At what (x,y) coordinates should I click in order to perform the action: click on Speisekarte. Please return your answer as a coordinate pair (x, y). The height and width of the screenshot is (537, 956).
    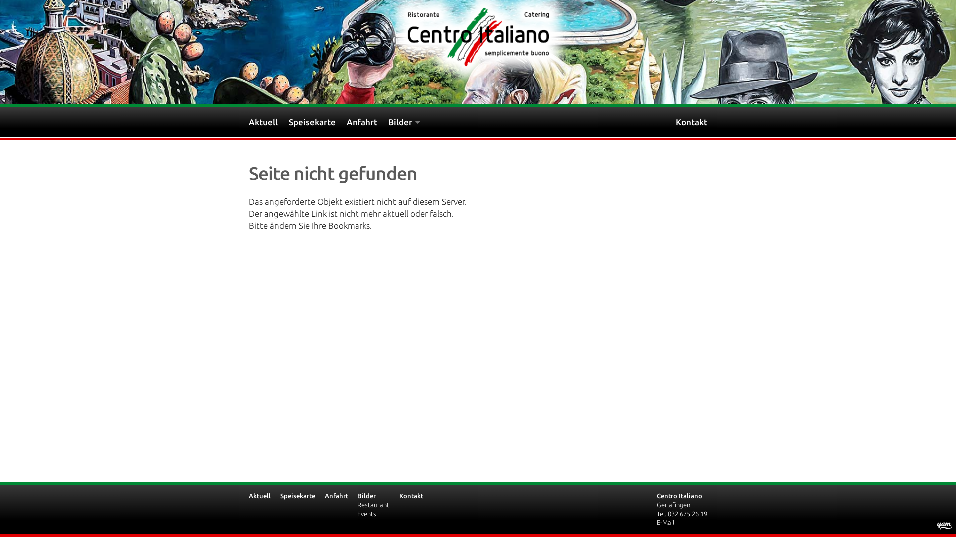
    Looking at the image, I should click on (298, 496).